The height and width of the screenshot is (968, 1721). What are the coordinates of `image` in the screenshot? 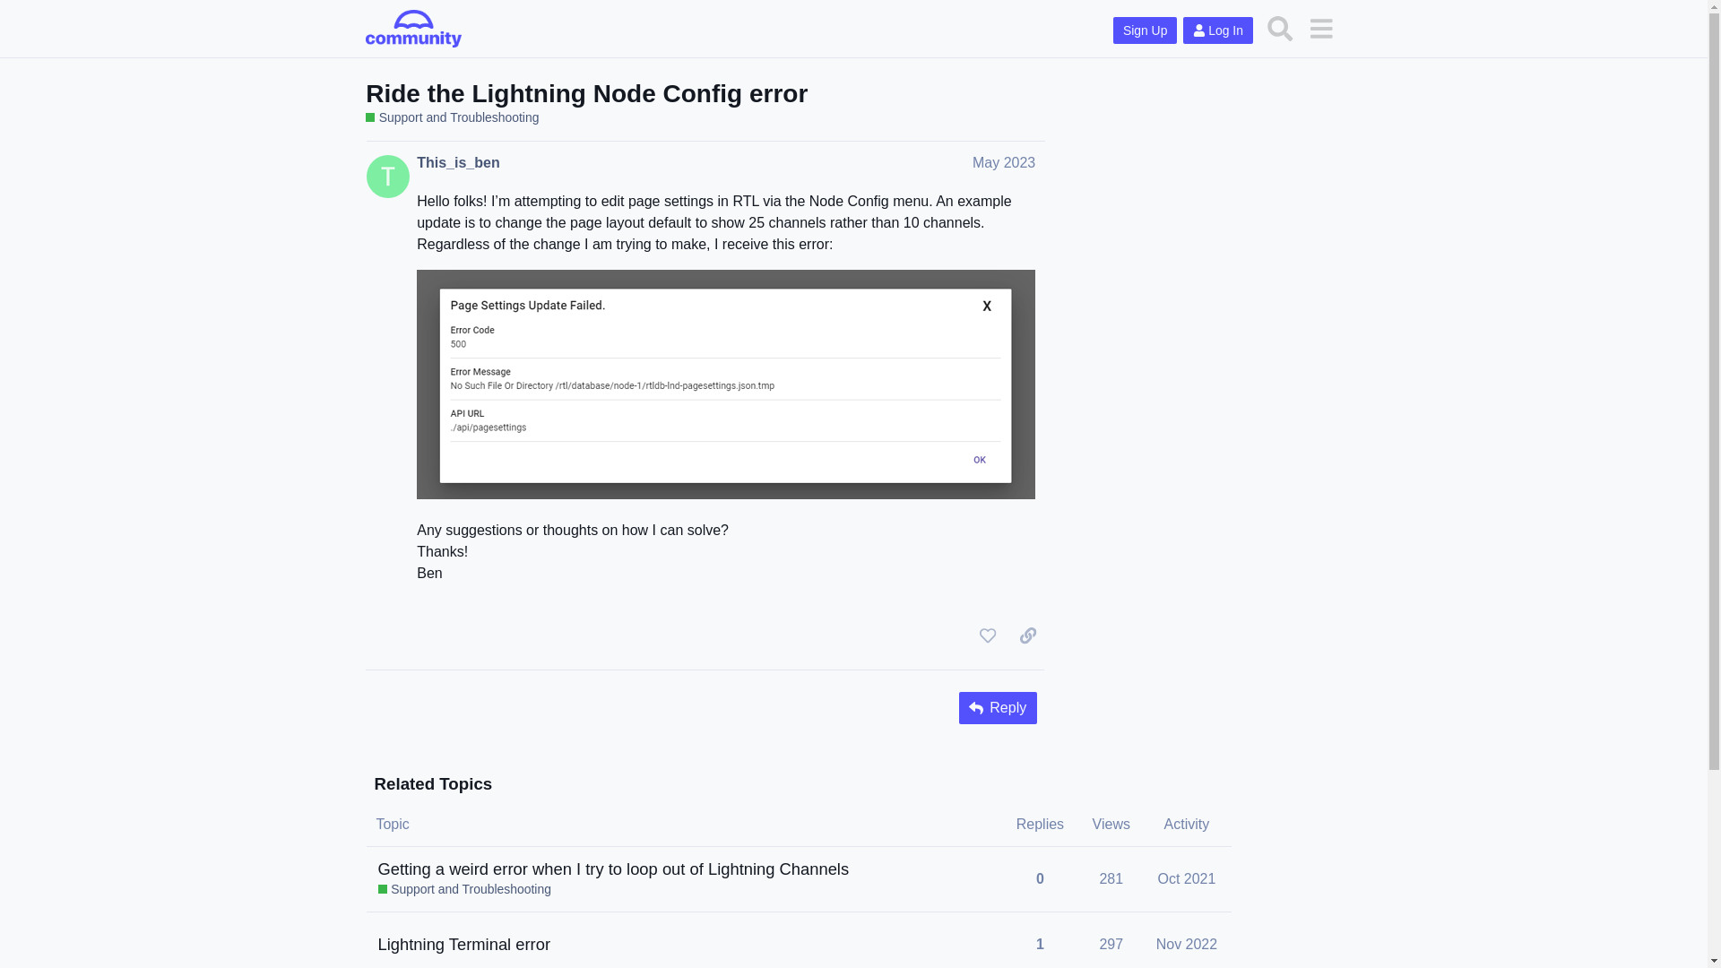 It's located at (726, 385).